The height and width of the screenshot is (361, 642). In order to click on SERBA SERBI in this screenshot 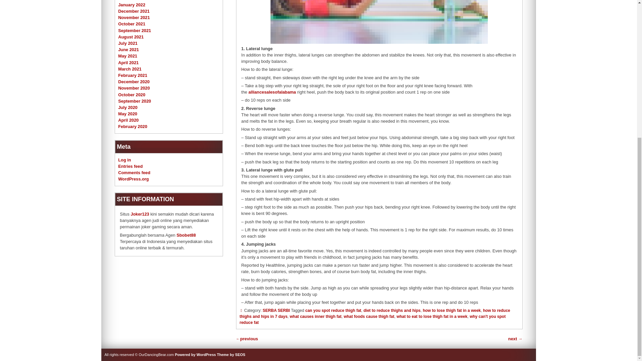, I will do `click(276, 311)`.